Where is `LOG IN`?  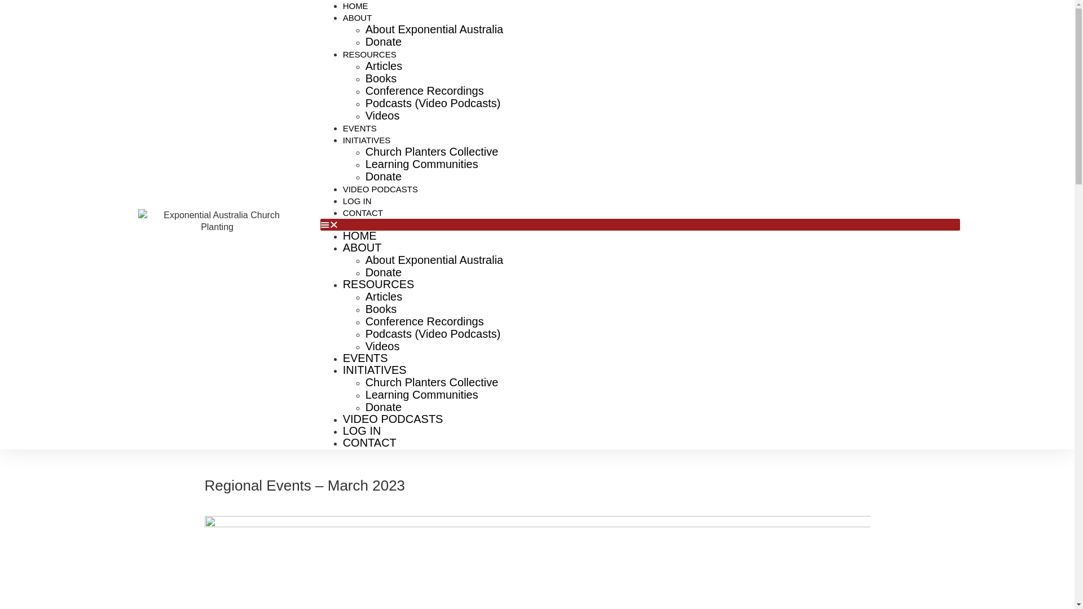
LOG IN is located at coordinates (362, 431).